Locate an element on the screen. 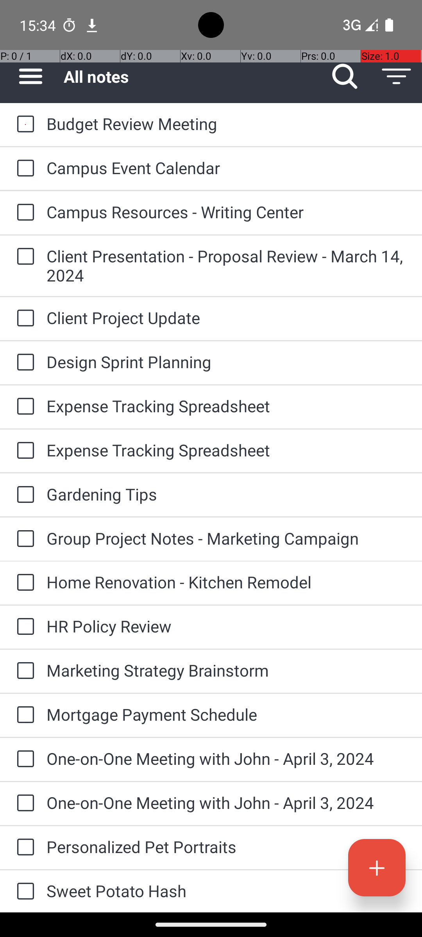 The image size is (422, 937). to-do: Client Presentation - Proposal Review - March 14, 2024 is located at coordinates (23, 257).